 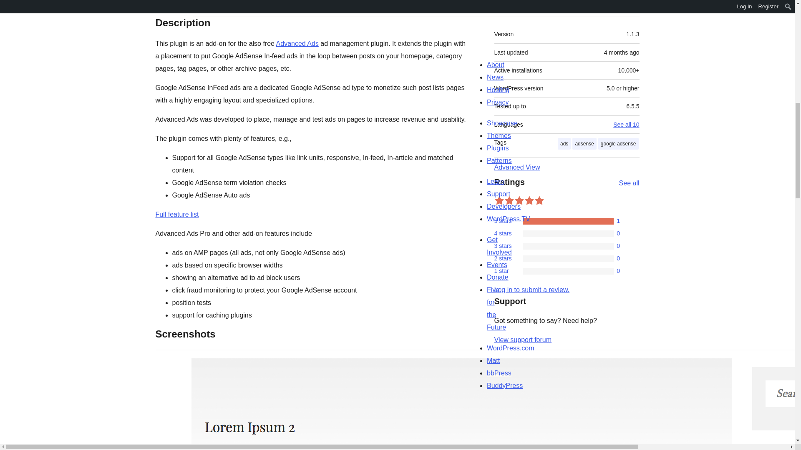 What do you see at coordinates (623, 8) in the screenshot?
I see `Support` at bounding box center [623, 8].